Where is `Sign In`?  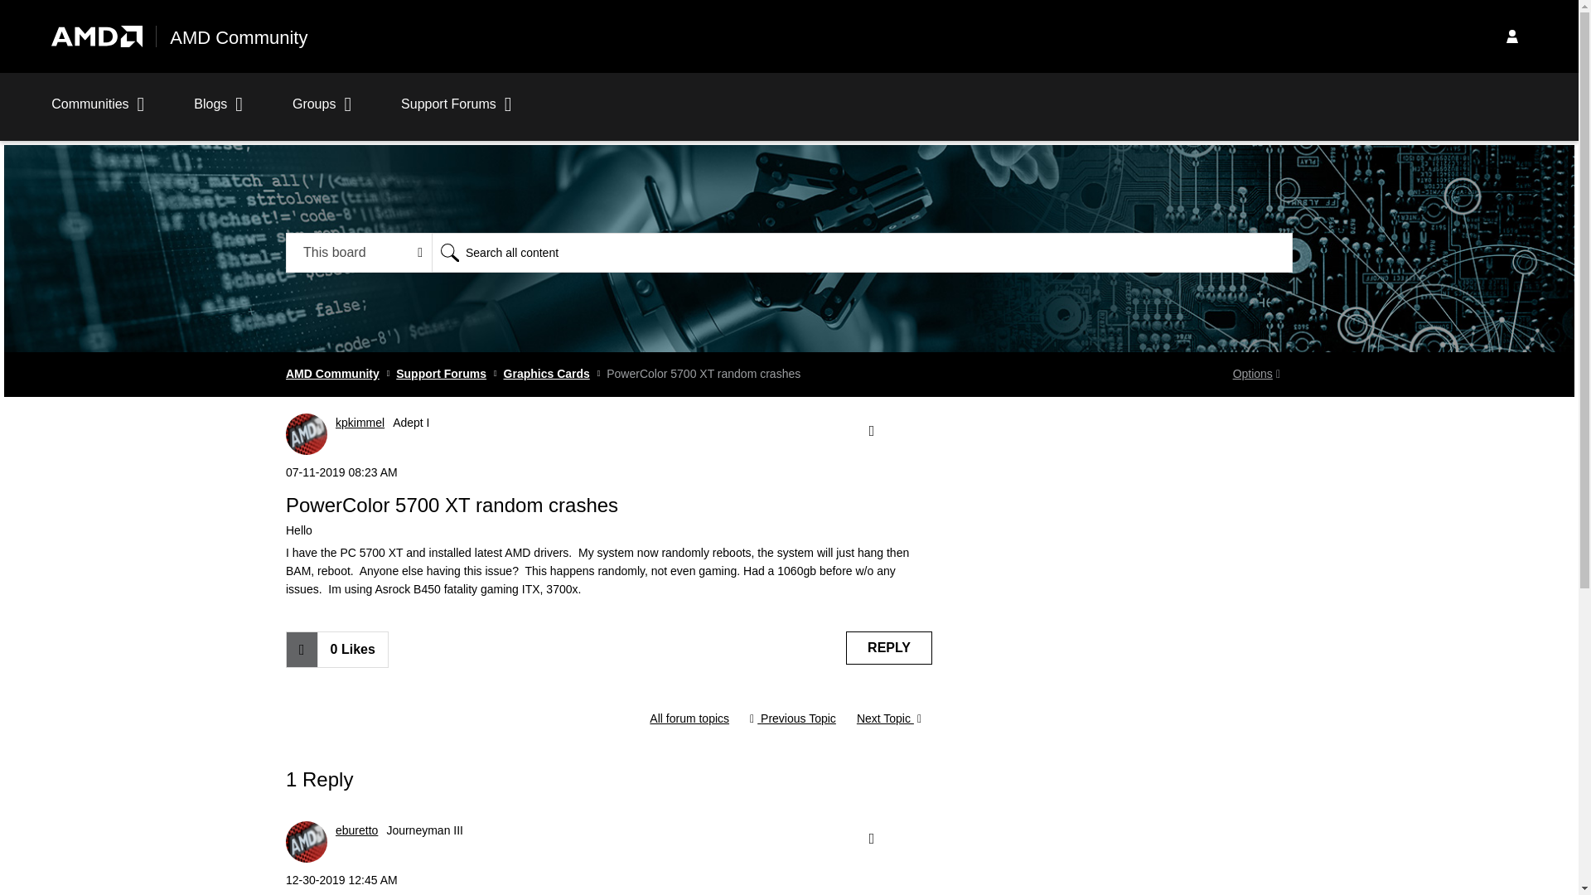
Sign In is located at coordinates (1511, 36).